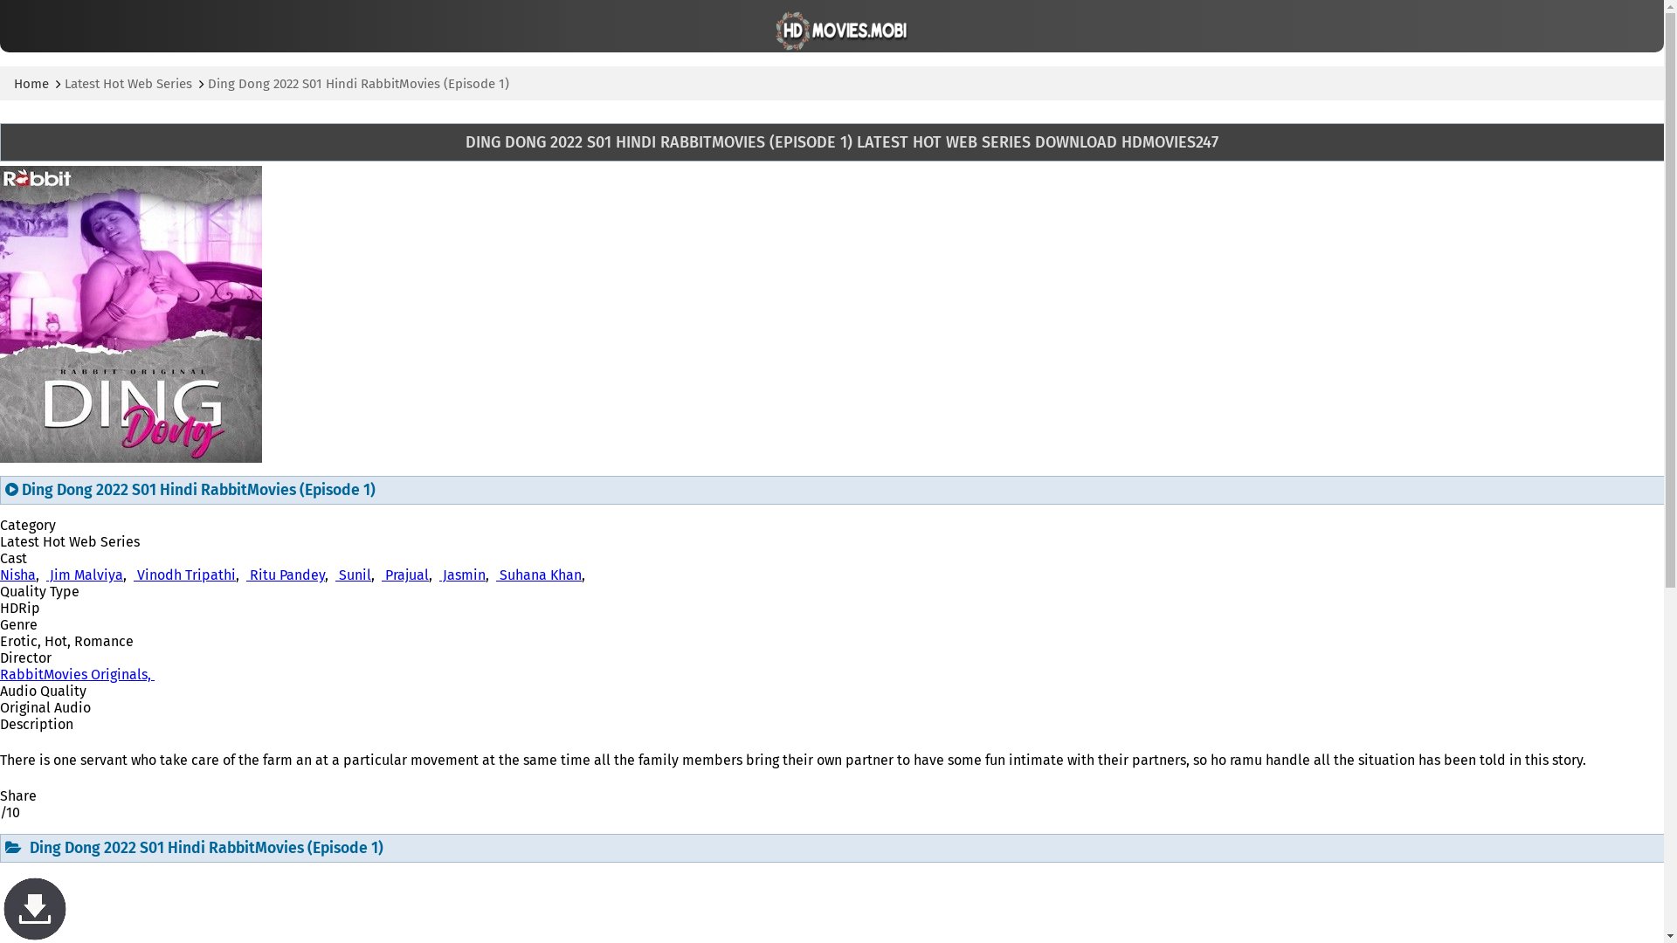 The image size is (1677, 943). Describe the element at coordinates (463, 575) in the screenshot. I see `Jasmin` at that location.